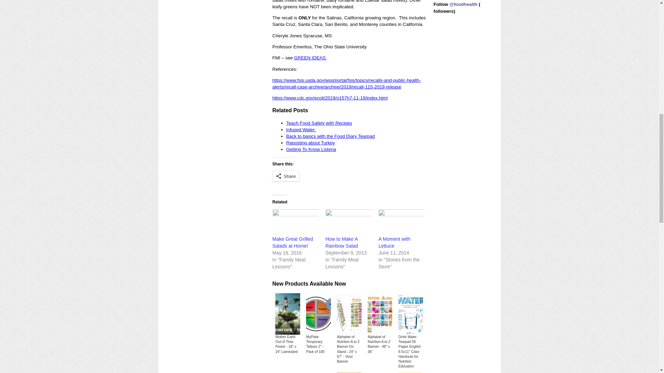 The image size is (664, 373). Describe the element at coordinates (348, 222) in the screenshot. I see `How to Make A Rainbow Salad` at that location.